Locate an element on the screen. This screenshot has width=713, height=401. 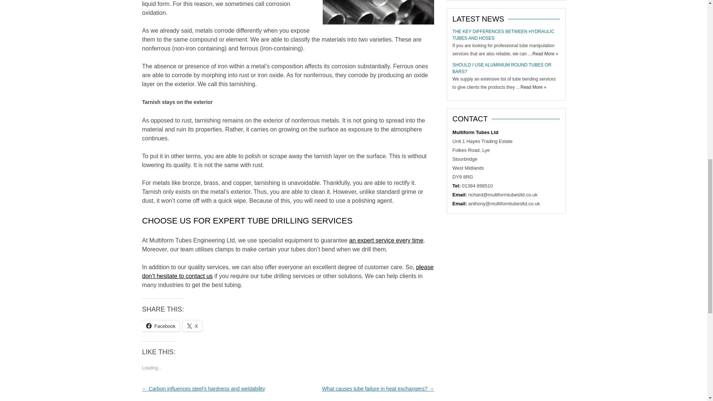
Click to share on Facebook is located at coordinates (160, 326).